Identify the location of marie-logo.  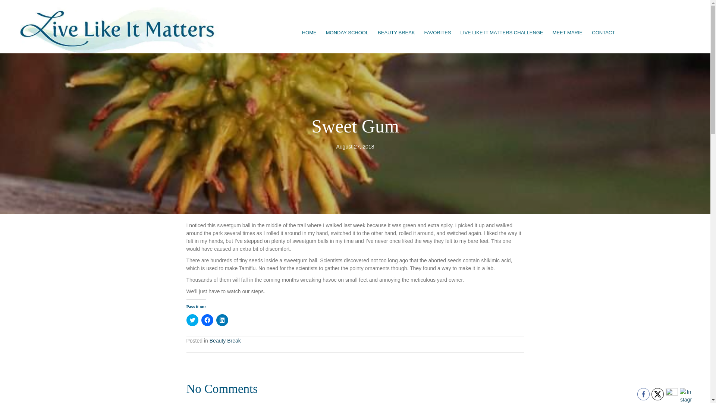
(120, 30).